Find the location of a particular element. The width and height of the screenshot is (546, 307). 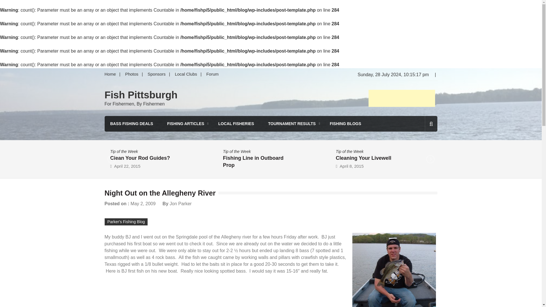

Sponsors is located at coordinates (156, 74).